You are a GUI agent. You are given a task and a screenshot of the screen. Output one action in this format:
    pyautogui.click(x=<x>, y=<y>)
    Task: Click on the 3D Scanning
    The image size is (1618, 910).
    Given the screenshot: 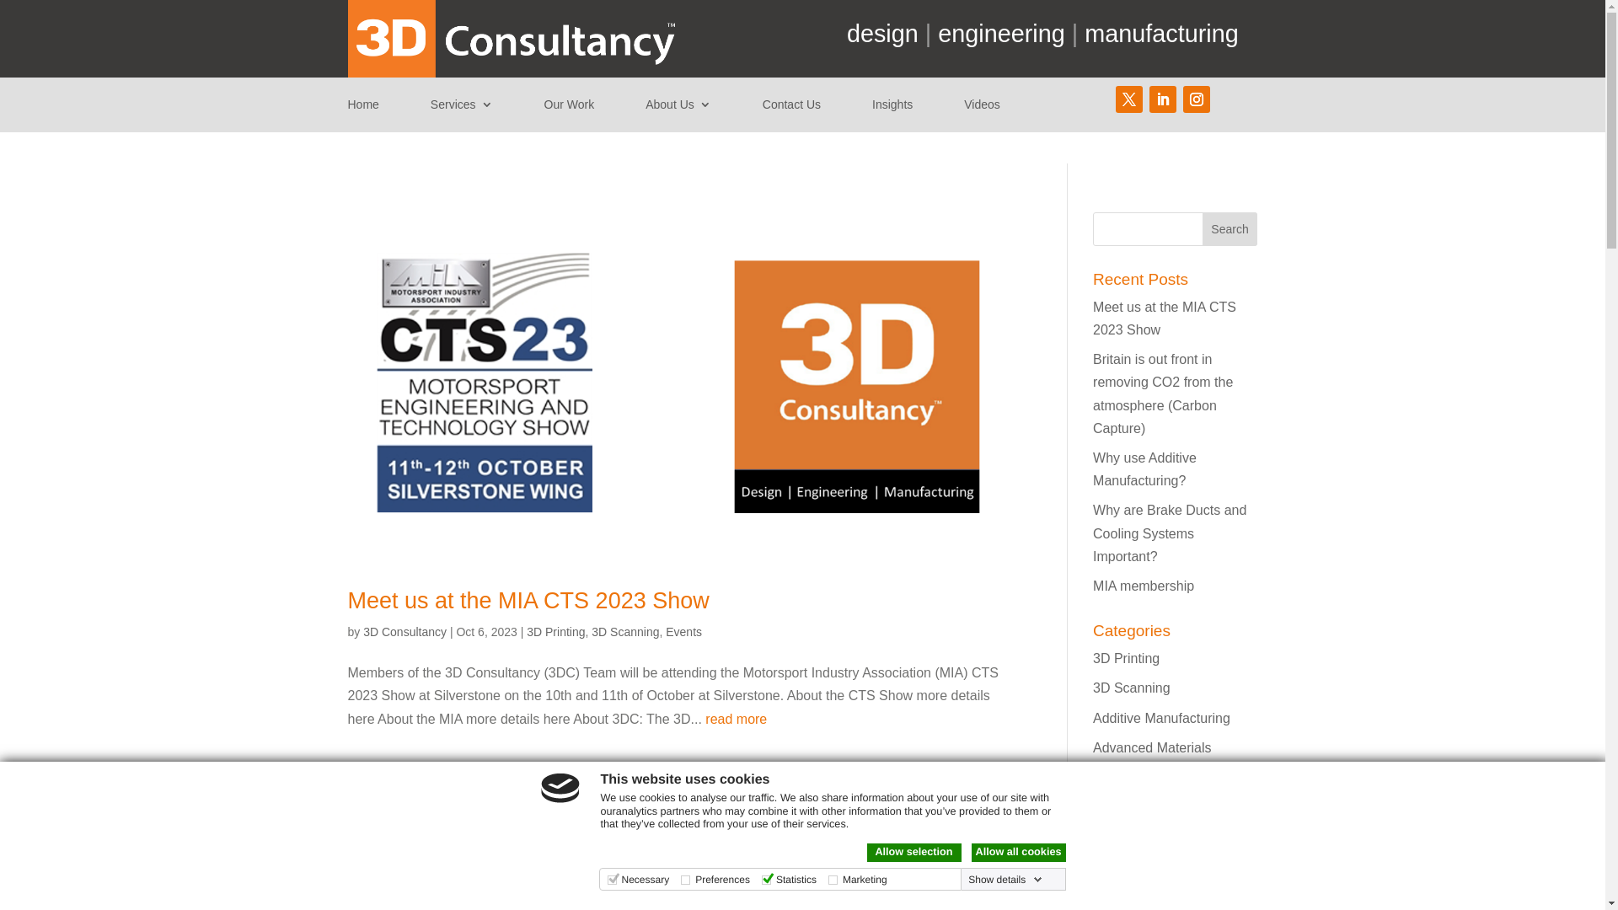 What is the action you would take?
    pyautogui.click(x=1132, y=688)
    